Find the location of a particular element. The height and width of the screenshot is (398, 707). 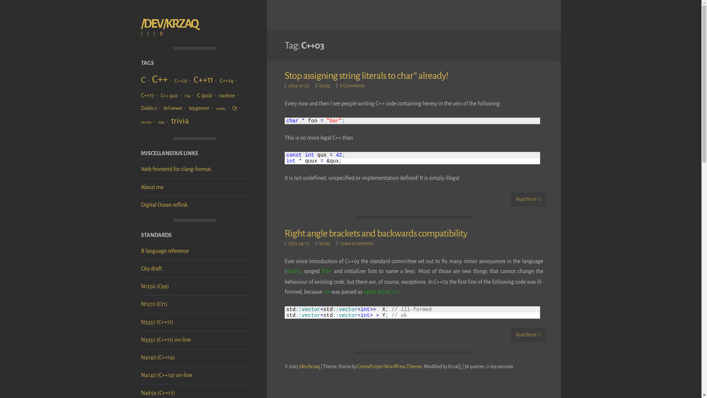

N1256 (C99) is located at coordinates (155, 286).